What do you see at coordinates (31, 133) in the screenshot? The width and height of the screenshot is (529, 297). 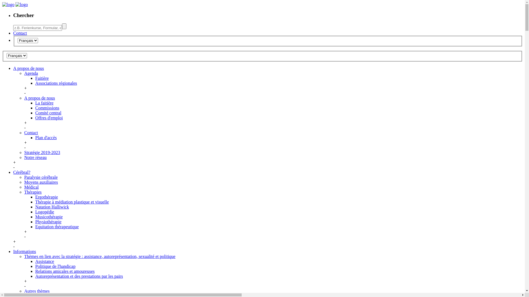 I see `Contact` at bounding box center [31, 133].